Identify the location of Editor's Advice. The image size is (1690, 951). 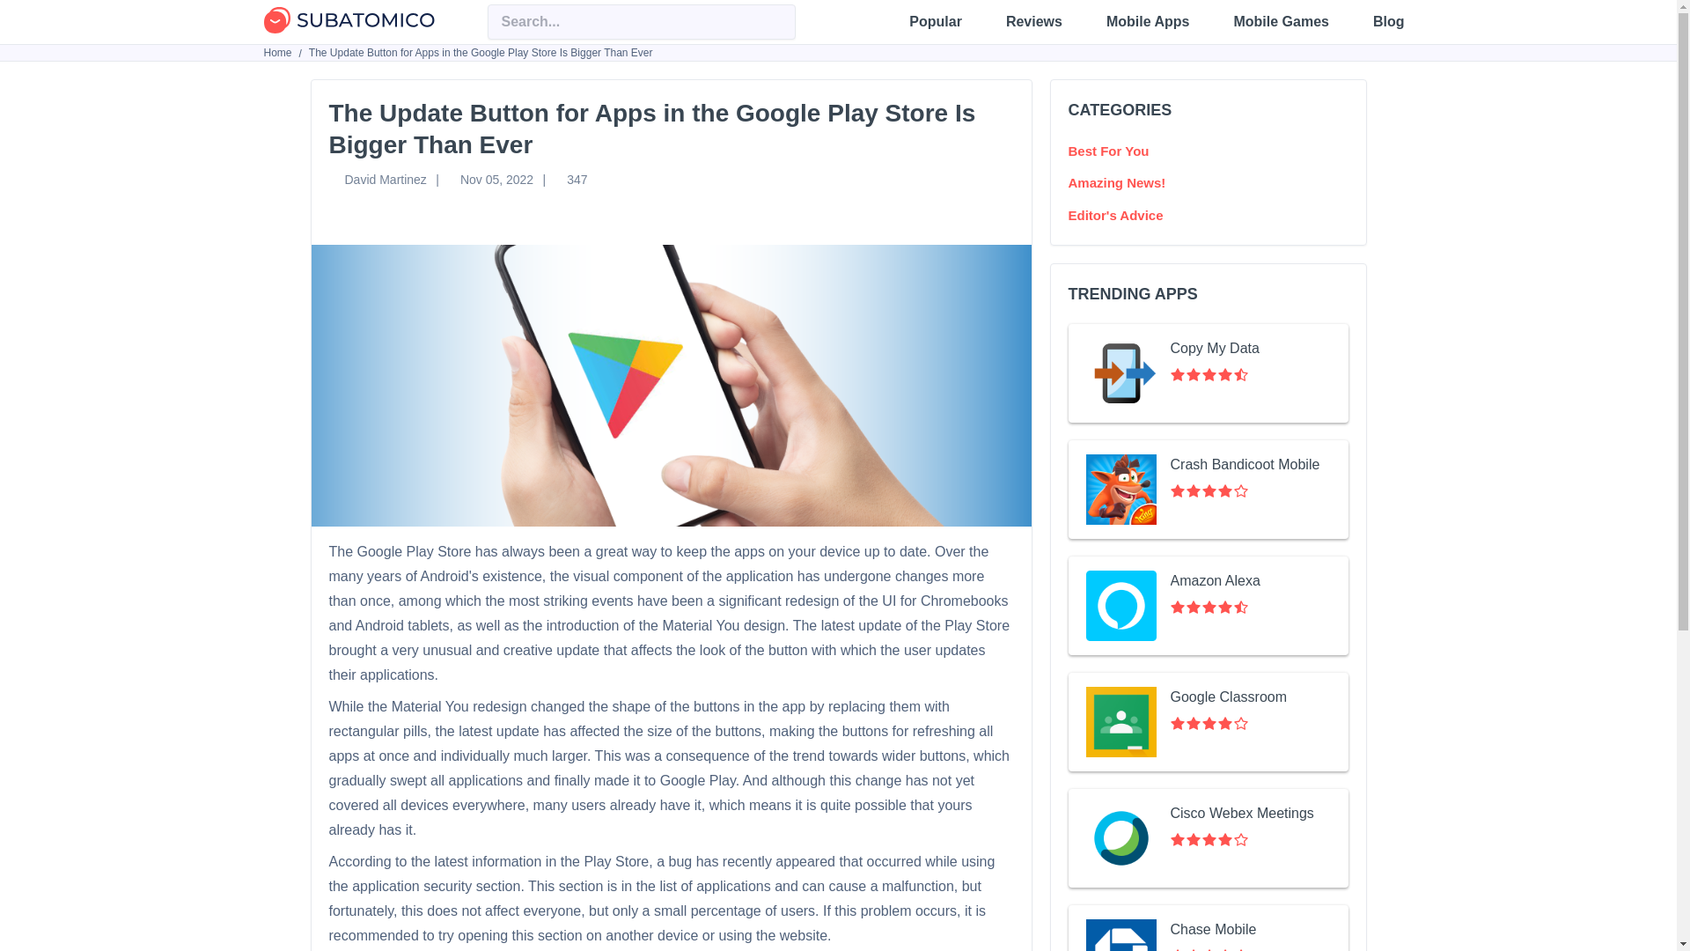
(1116, 215).